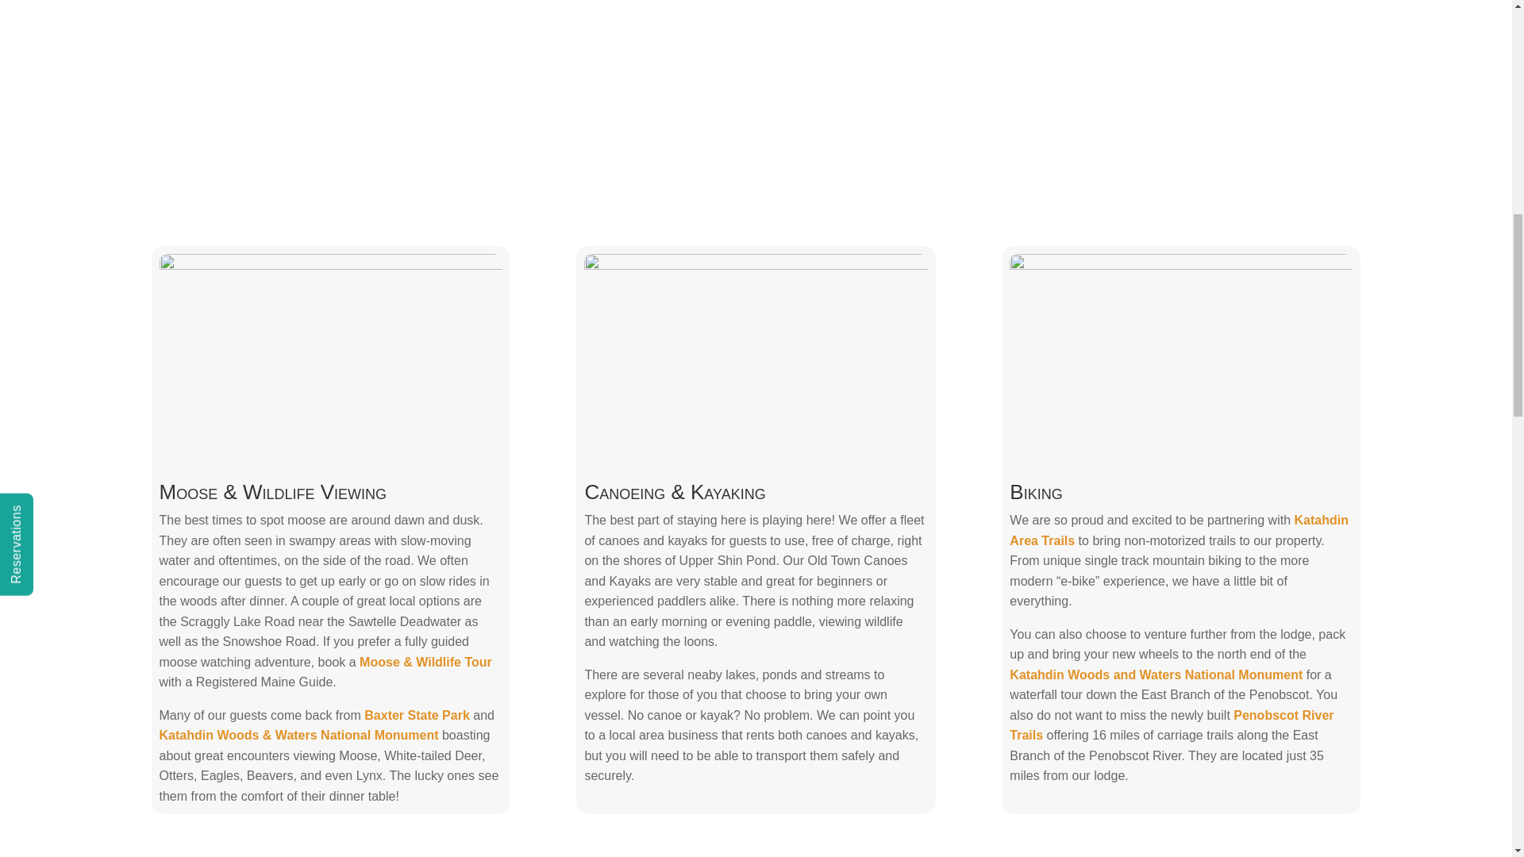 This screenshot has height=857, width=1524. I want to click on Baxter State Park, so click(416, 716).